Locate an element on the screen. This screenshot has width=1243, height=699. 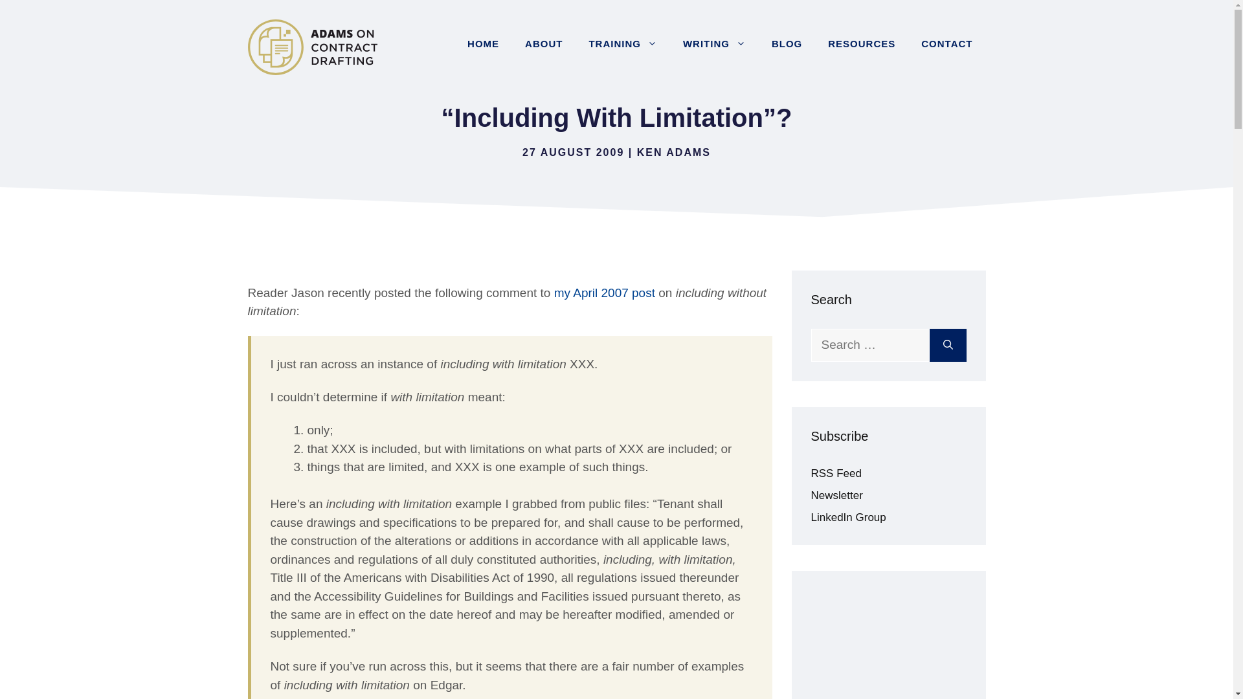
BLOG is located at coordinates (787, 44).